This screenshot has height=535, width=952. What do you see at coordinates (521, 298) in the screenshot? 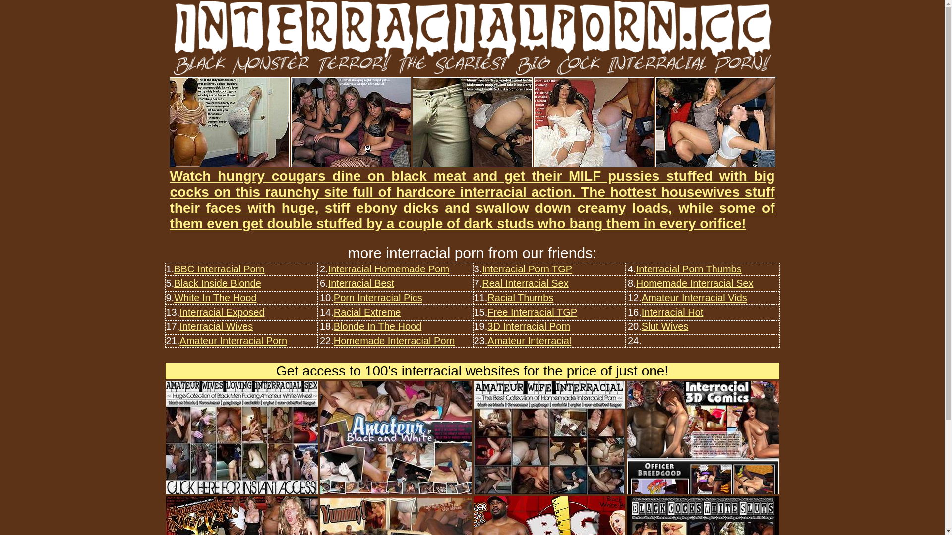
I see `Racial Thumbs` at bounding box center [521, 298].